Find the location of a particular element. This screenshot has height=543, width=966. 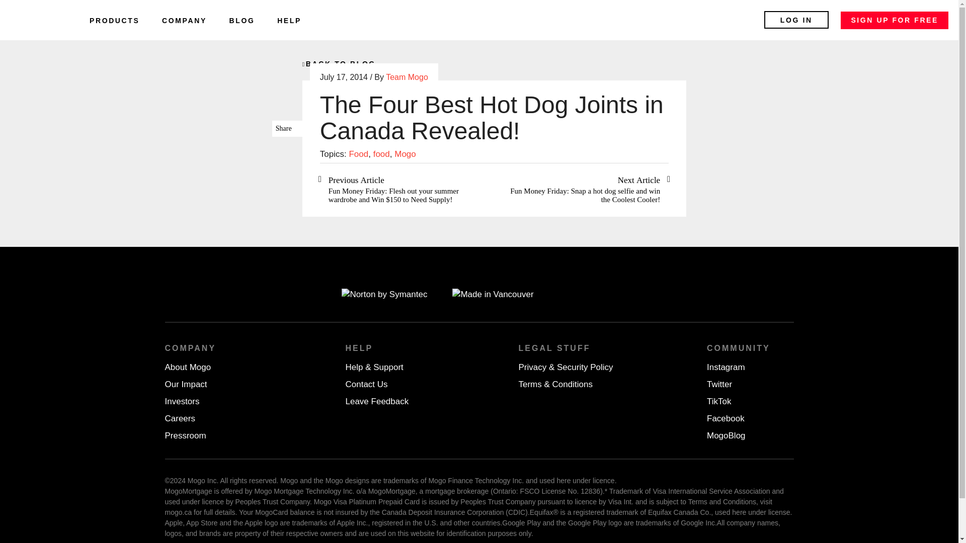

LOG IN is located at coordinates (796, 20).